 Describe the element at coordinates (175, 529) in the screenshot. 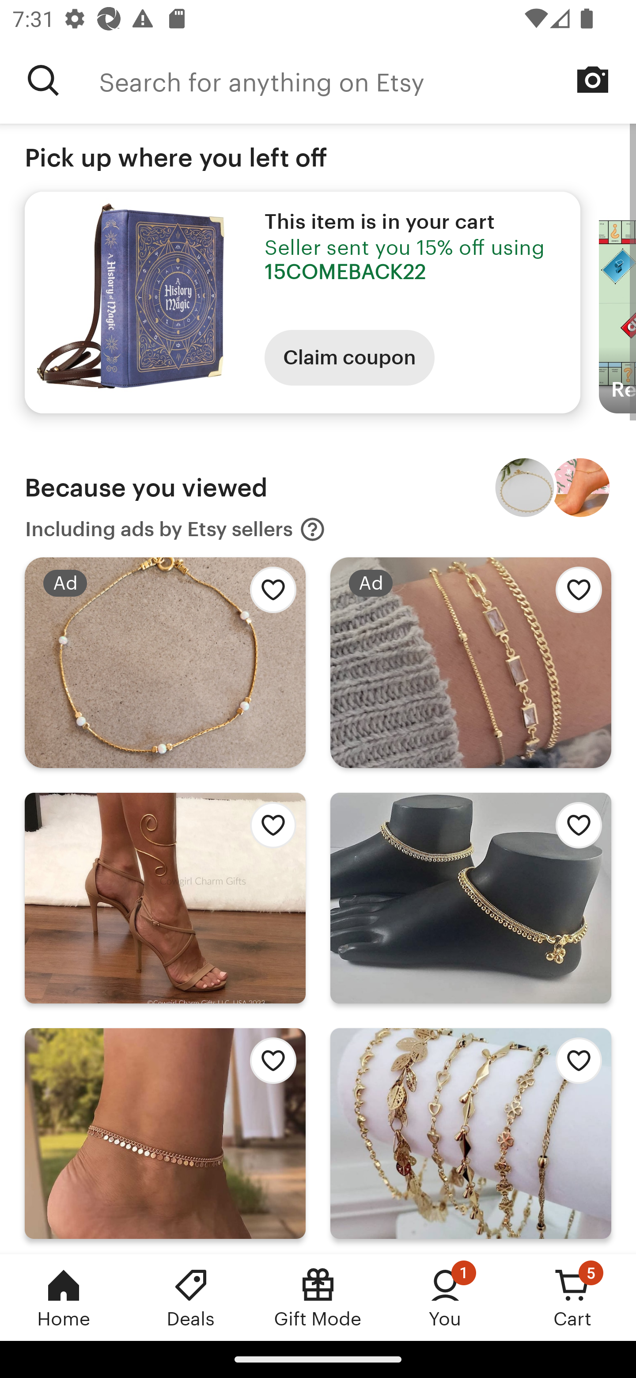

I see `Including ads by Etsy sellers` at that location.